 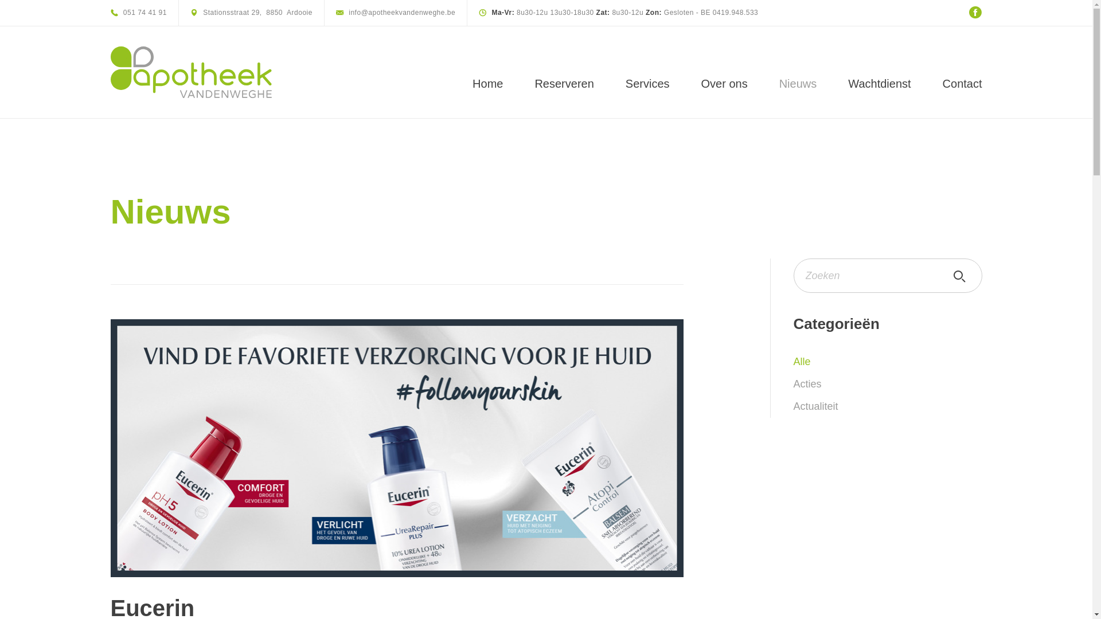 I want to click on Nieuws, so click(x=798, y=84).